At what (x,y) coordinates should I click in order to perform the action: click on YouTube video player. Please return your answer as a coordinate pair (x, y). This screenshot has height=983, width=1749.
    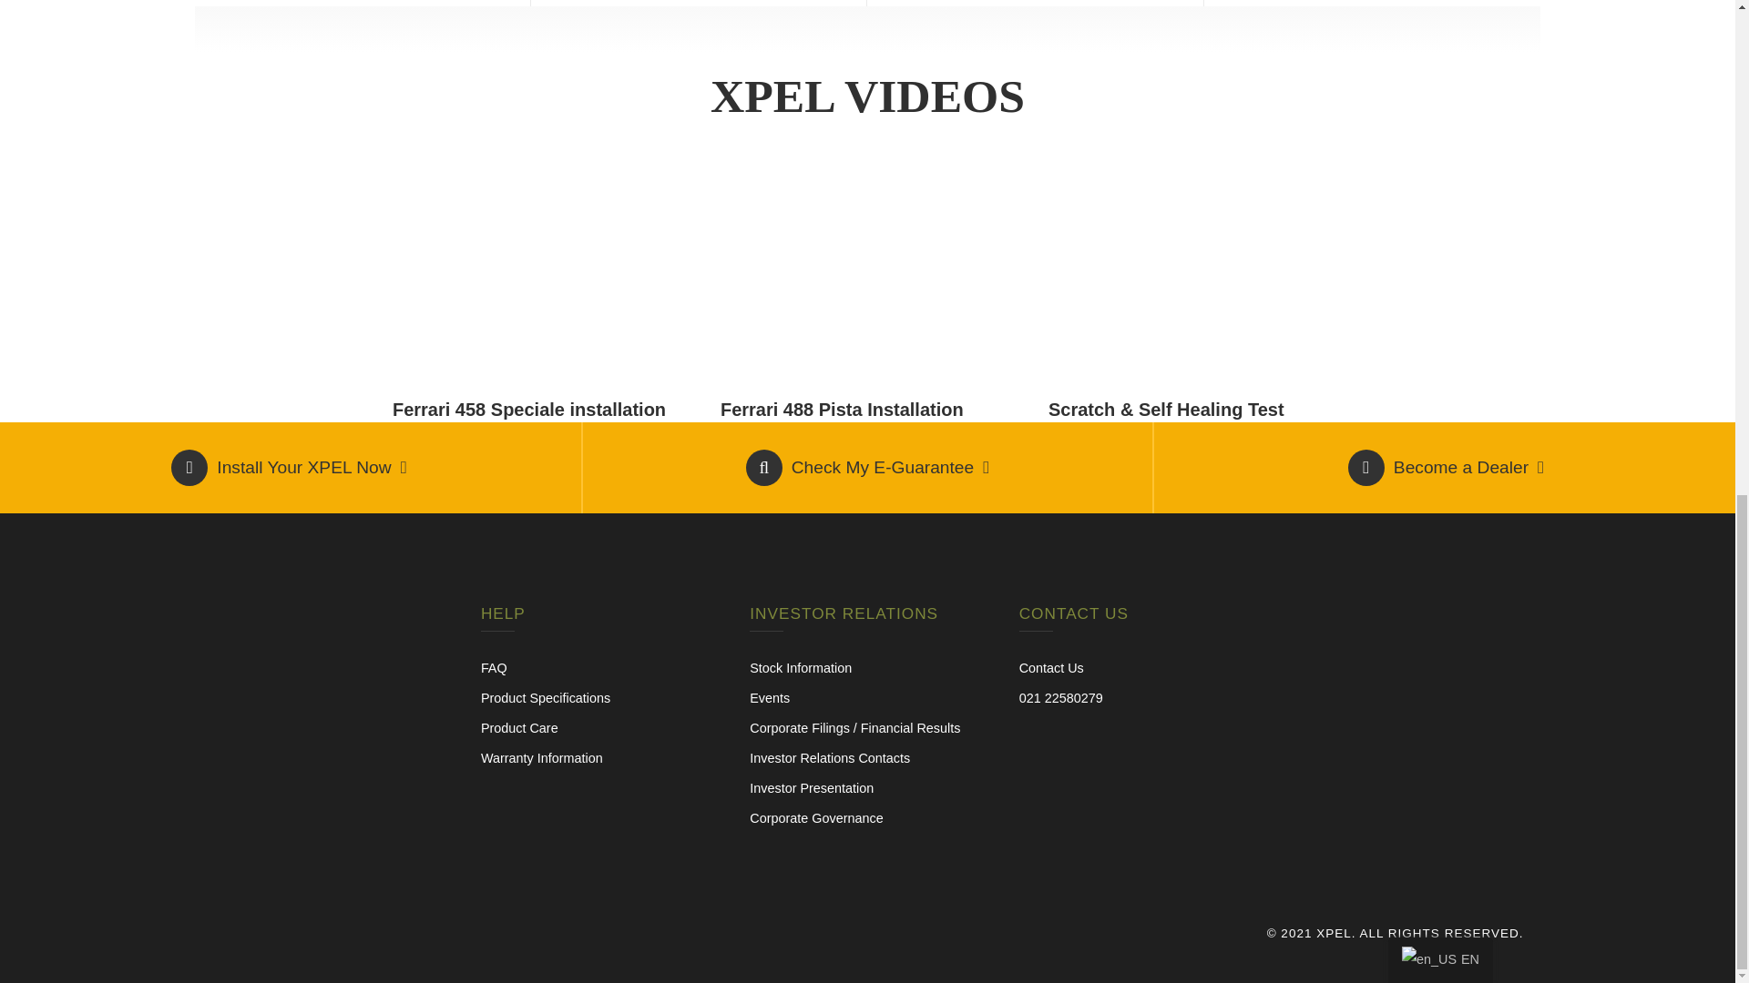
    Looking at the image, I should click on (1195, 275).